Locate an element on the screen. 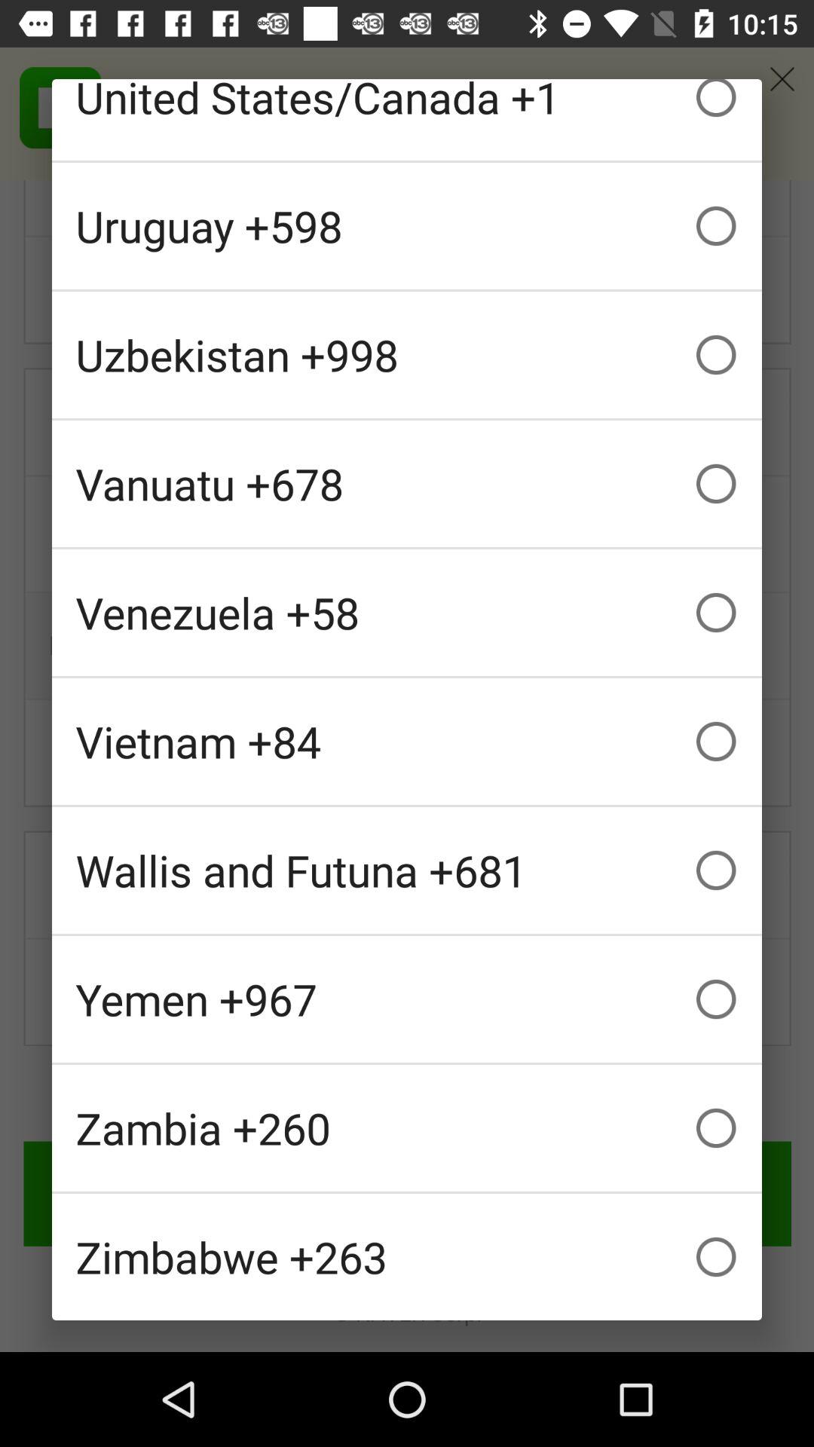  choose the icon above zimbabwe +263 checkbox is located at coordinates (407, 1127).